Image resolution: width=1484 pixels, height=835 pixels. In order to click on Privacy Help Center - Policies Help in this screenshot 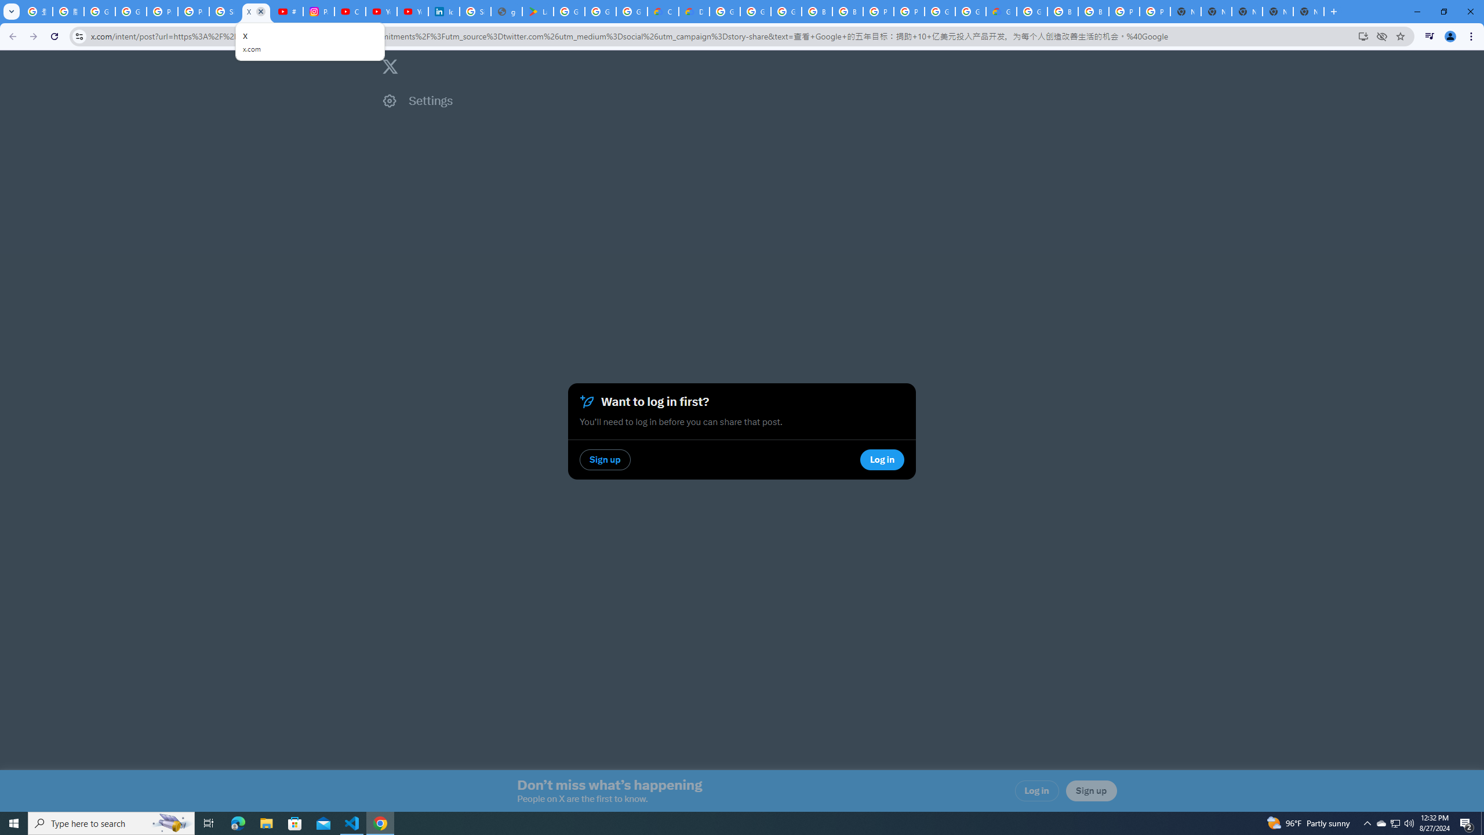, I will do `click(194, 12)`.